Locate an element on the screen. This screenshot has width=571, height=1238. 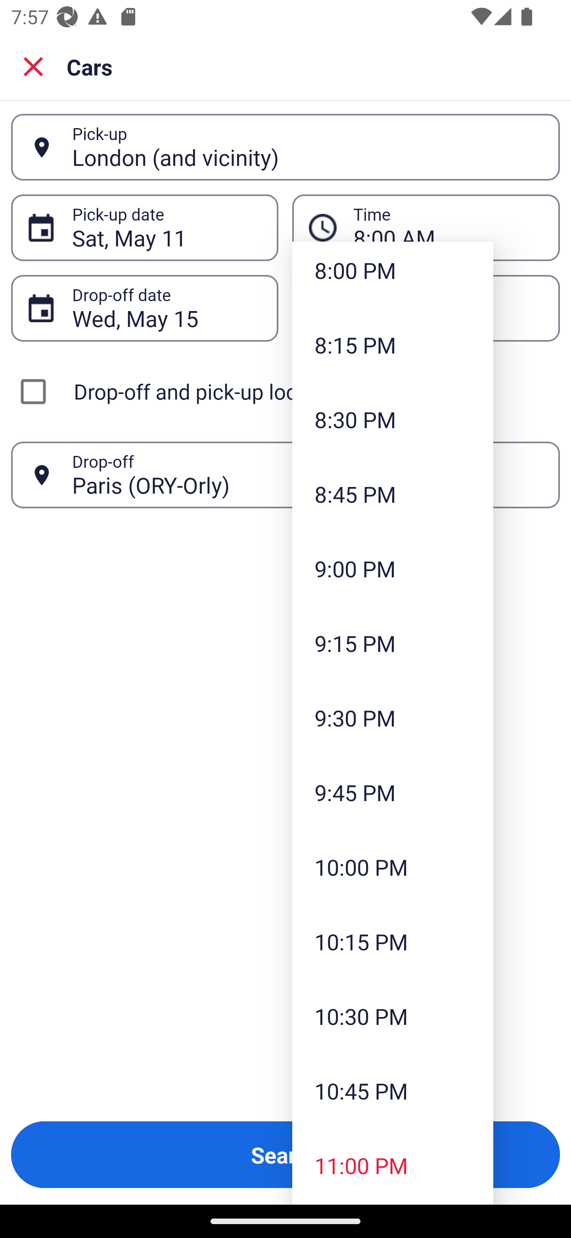
10:30 PM is located at coordinates (393, 1016).